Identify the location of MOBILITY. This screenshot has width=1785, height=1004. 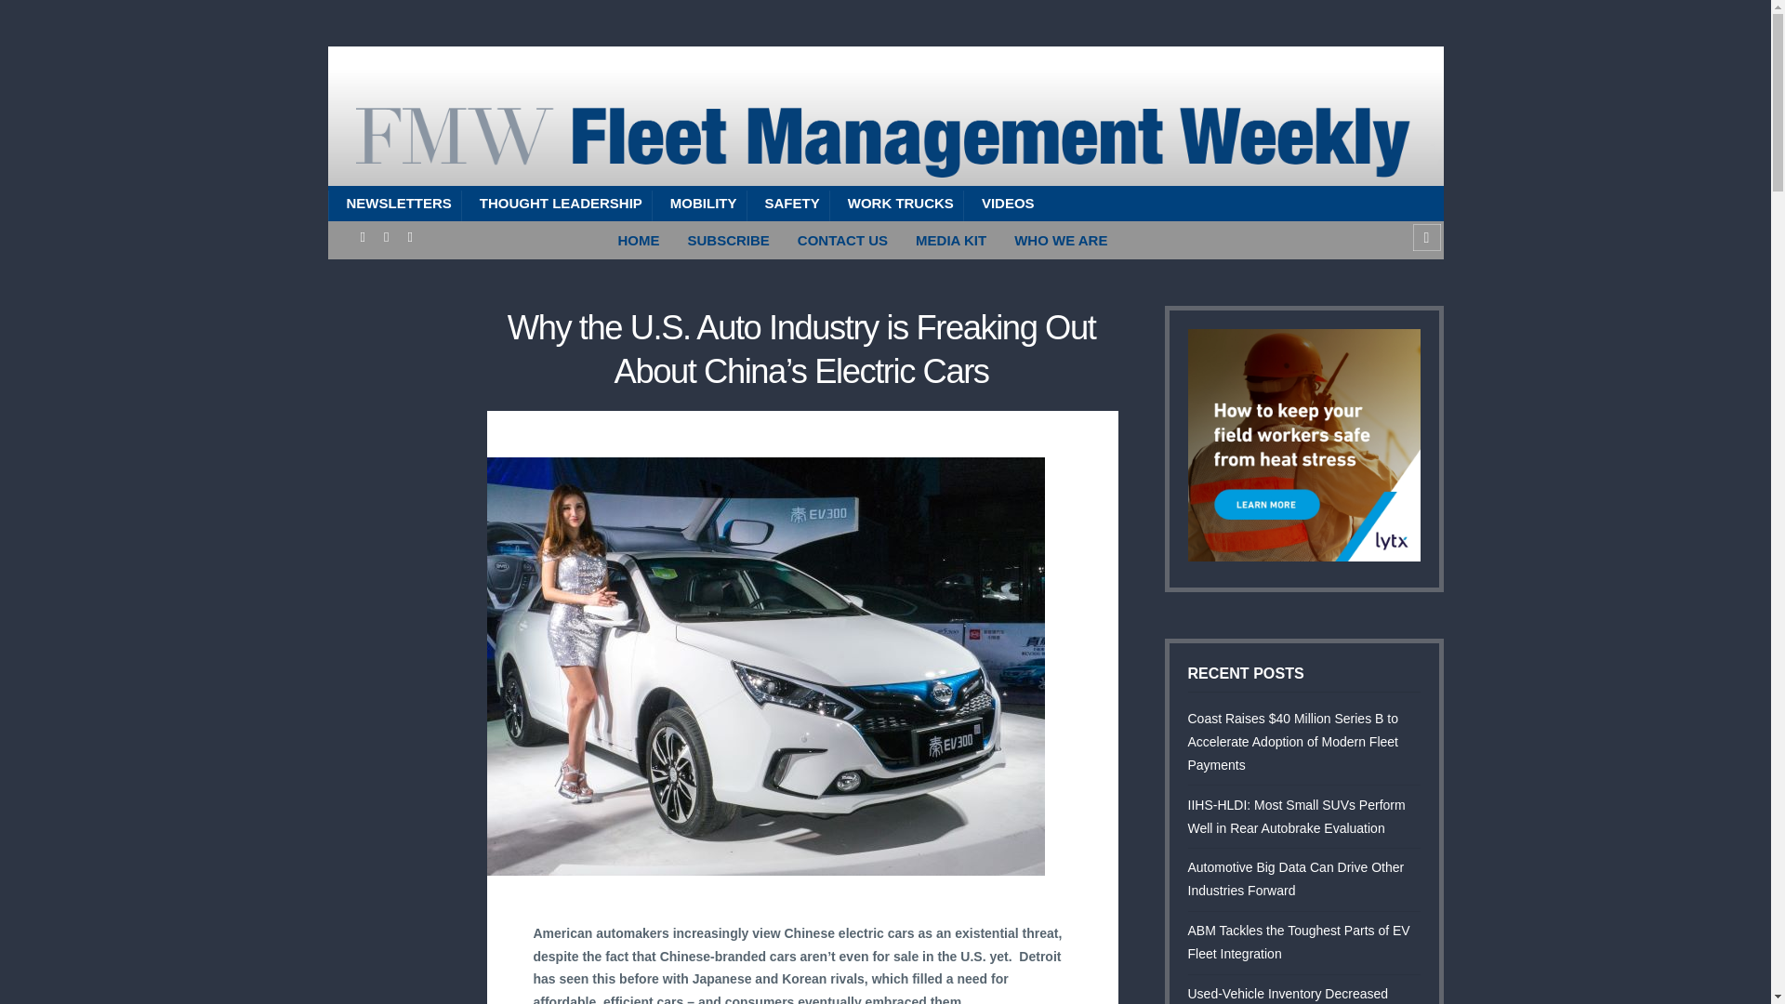
(698, 203).